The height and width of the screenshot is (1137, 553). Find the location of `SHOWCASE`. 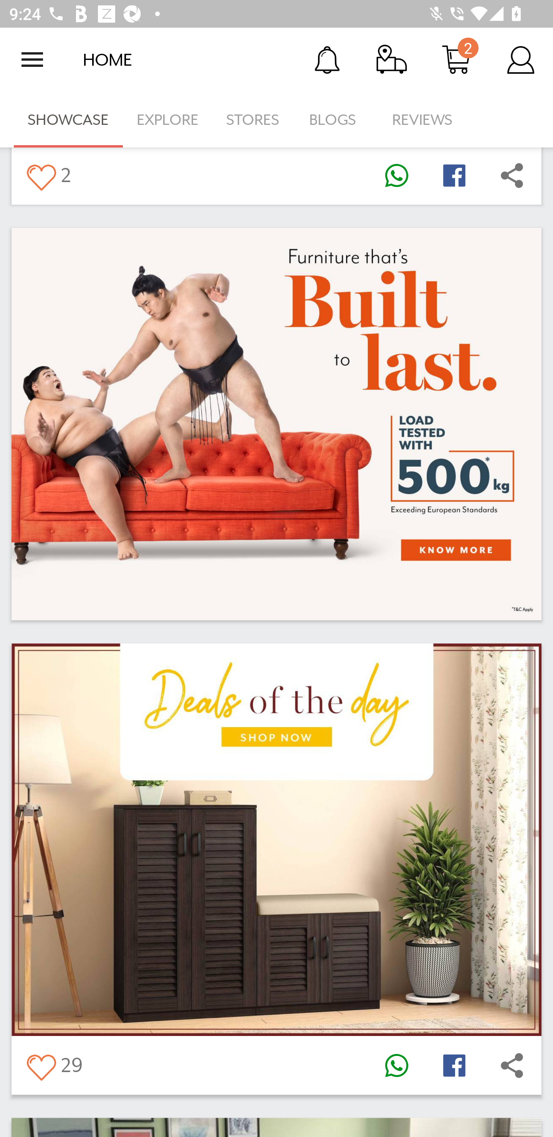

SHOWCASE is located at coordinates (68, 120).